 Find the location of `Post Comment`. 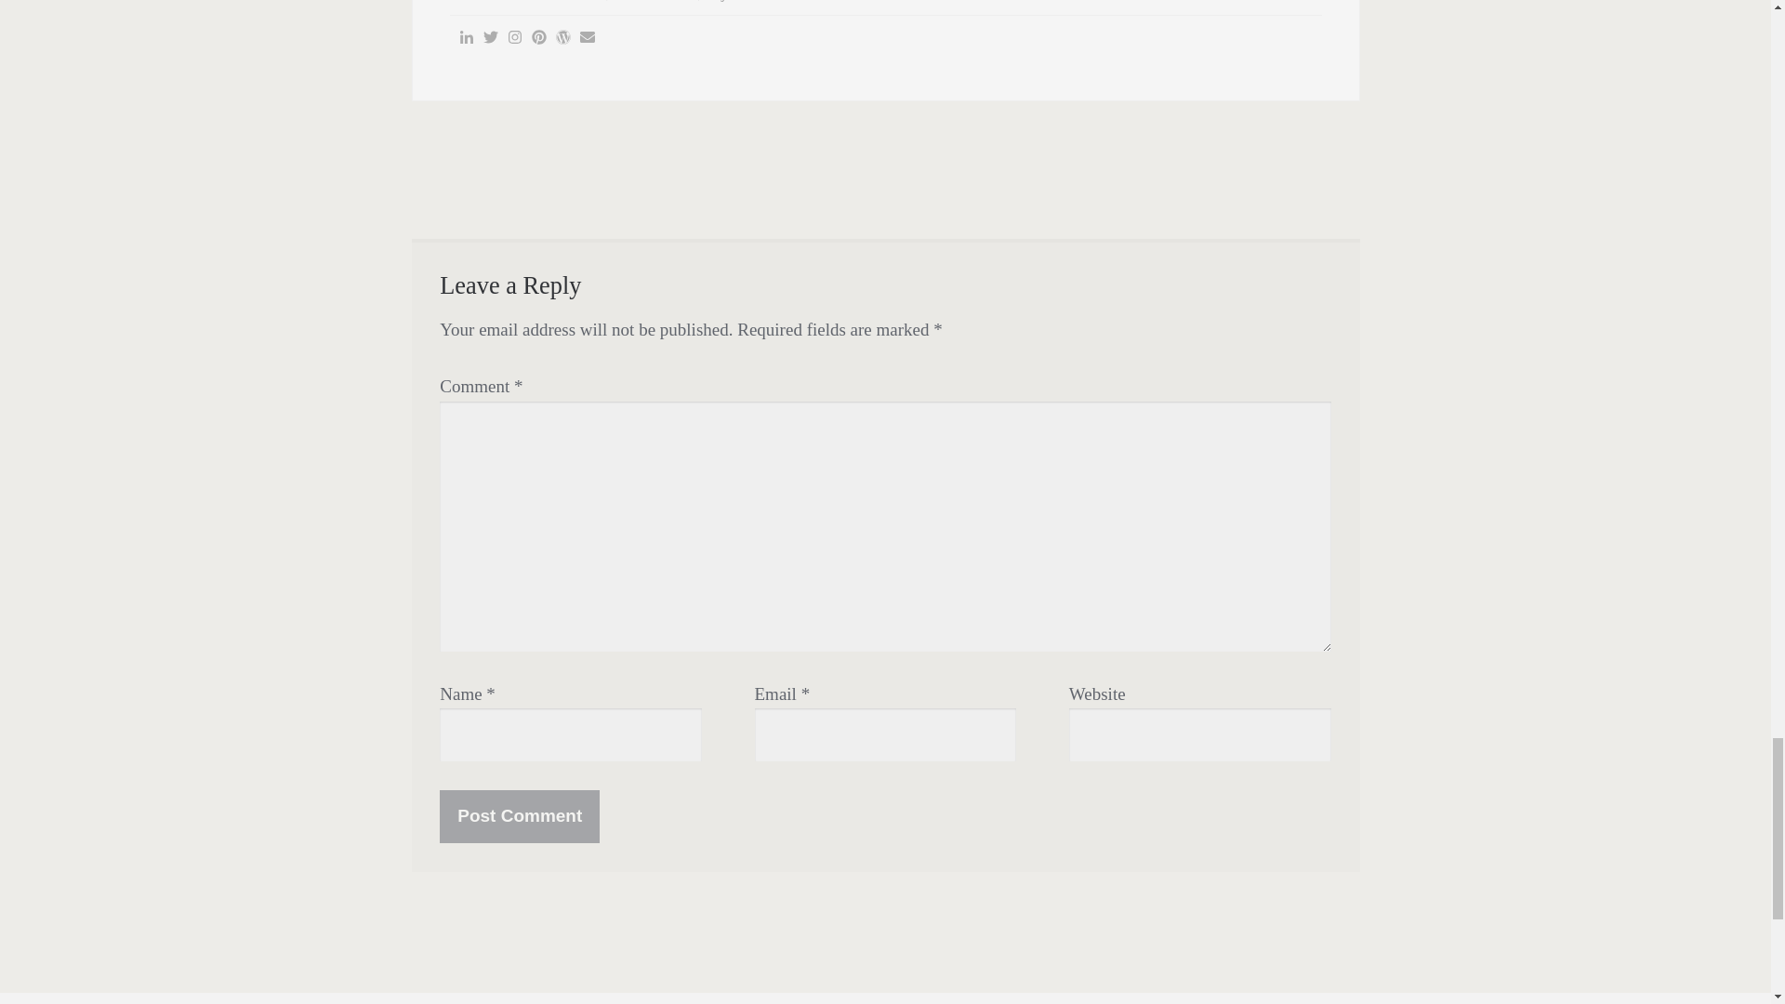

Post Comment is located at coordinates (519, 816).